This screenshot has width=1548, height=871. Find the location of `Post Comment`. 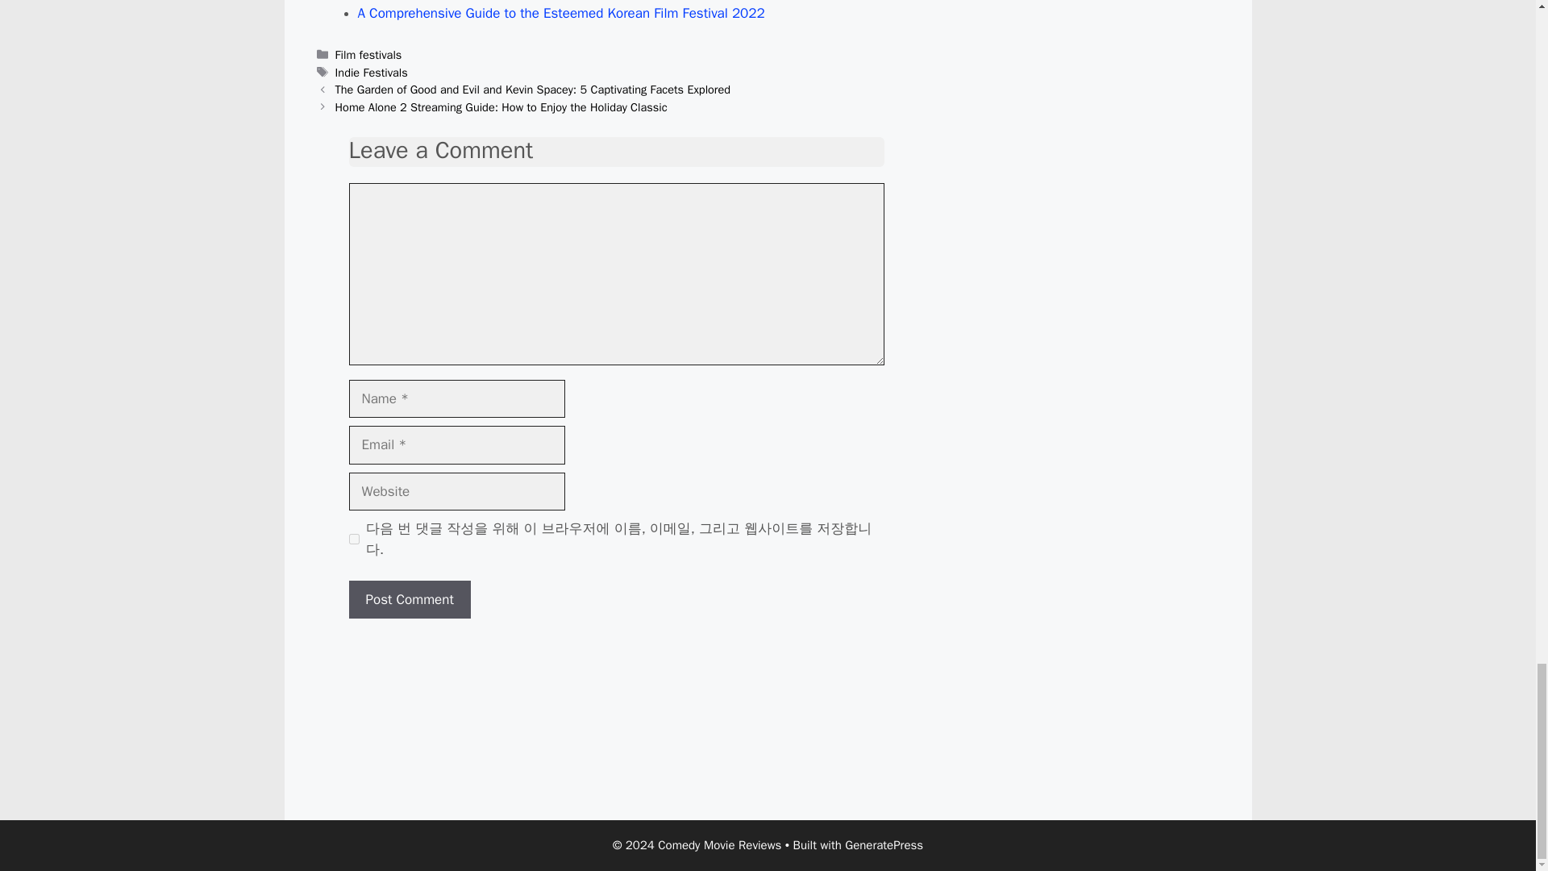

Post Comment is located at coordinates (410, 600).